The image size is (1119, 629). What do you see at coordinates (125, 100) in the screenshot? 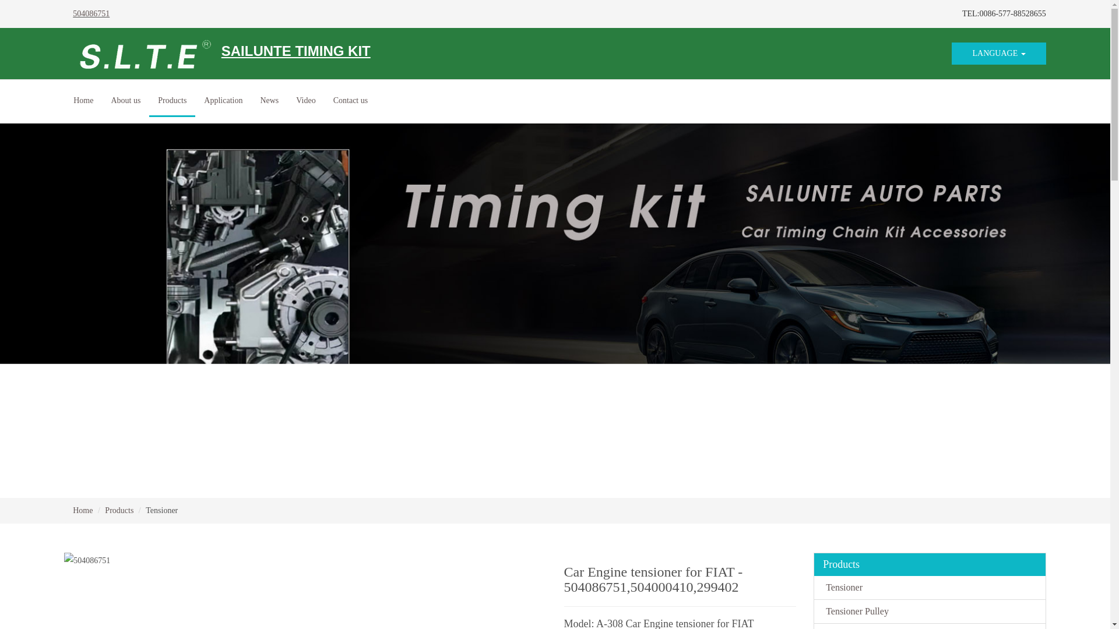
I see `About us` at bounding box center [125, 100].